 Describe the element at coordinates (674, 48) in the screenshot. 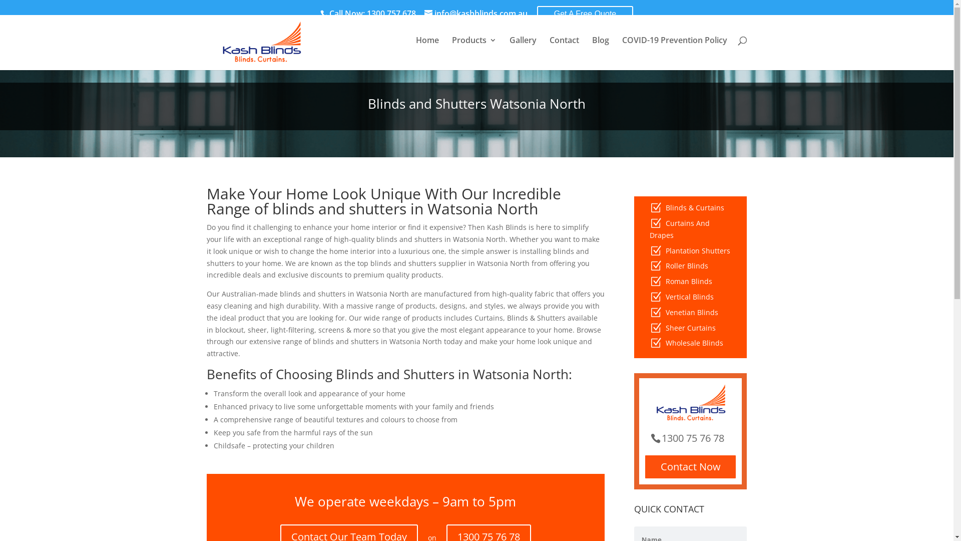

I see `COVID-19 Prevention Policy` at that location.